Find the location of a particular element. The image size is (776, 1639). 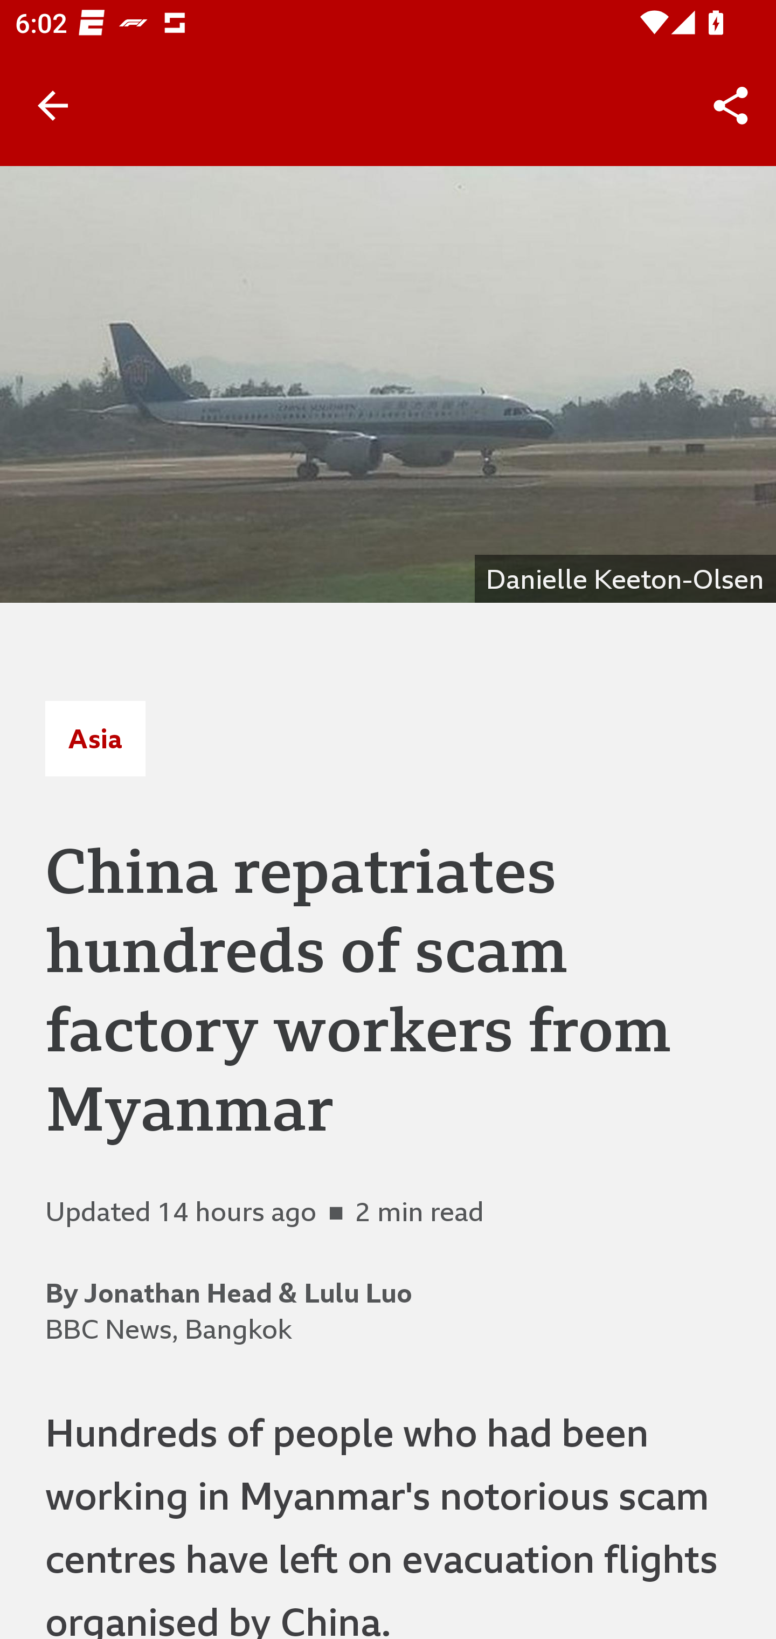

Asia is located at coordinates (95, 738).